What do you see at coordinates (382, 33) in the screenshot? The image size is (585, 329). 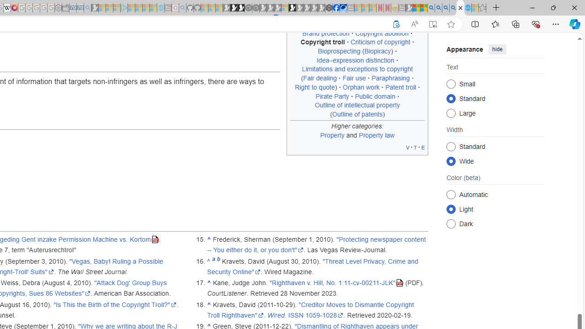 I see `Copyright abolition` at bounding box center [382, 33].